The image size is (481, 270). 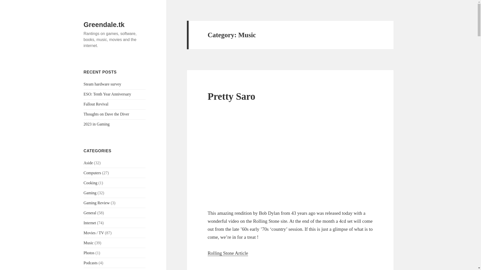 I want to click on General, so click(x=90, y=213).